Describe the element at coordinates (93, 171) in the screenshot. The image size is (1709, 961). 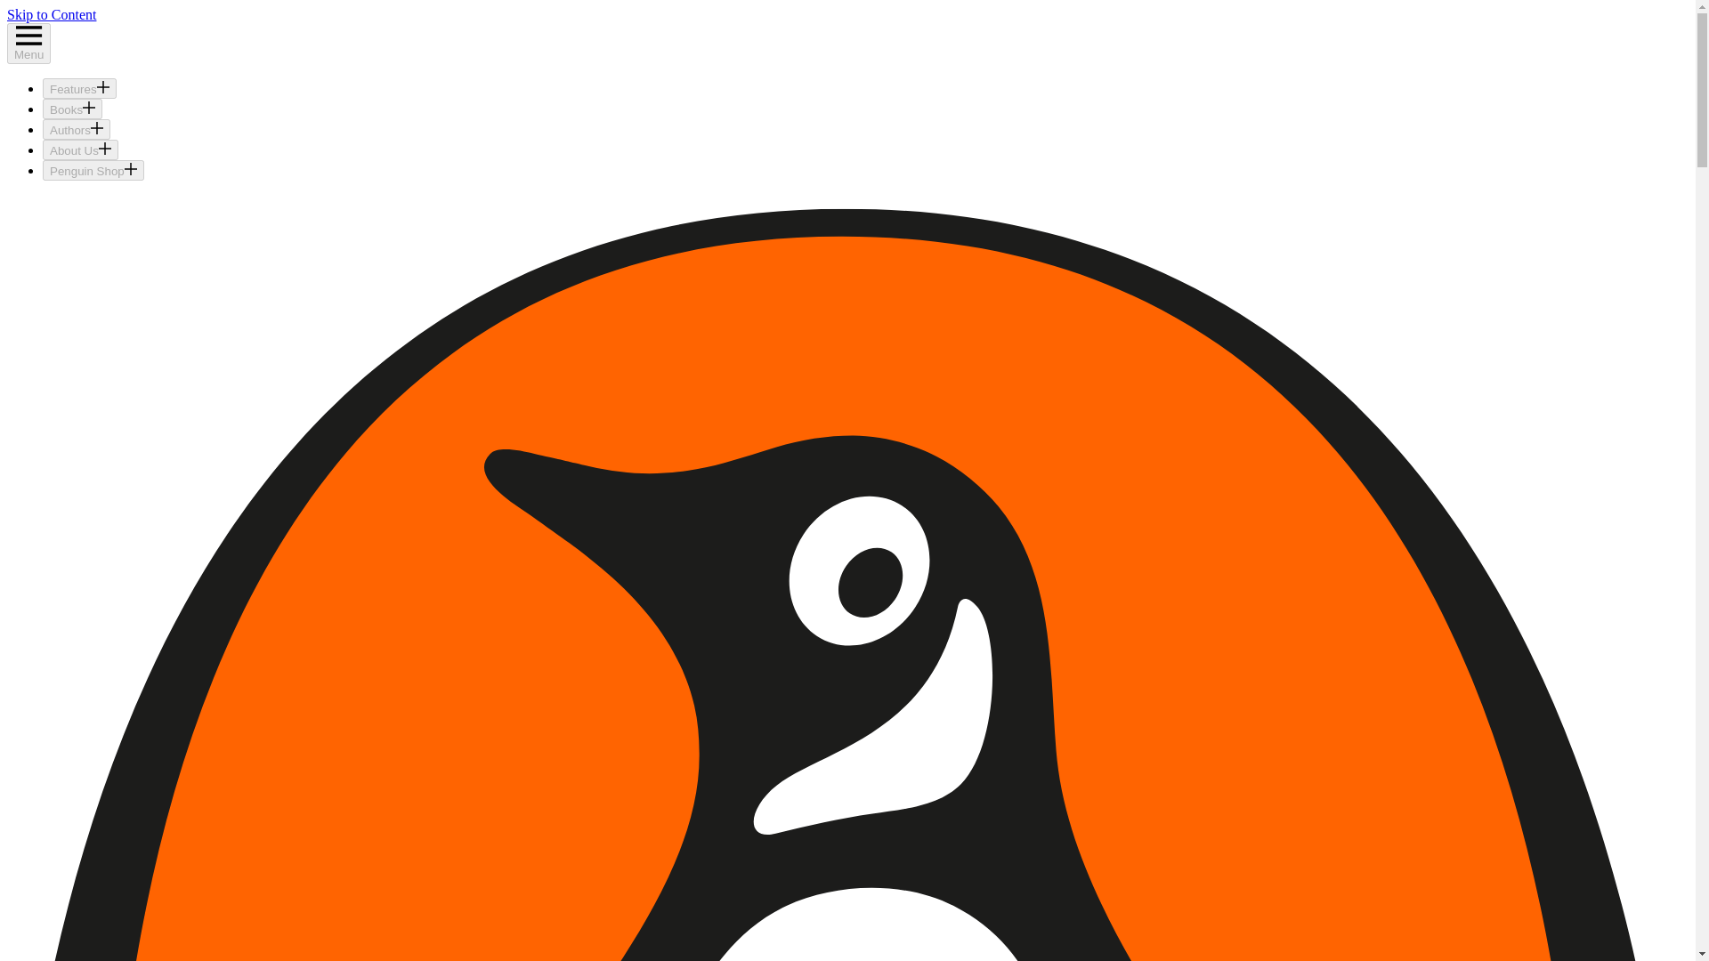
I see `Penguin Shop` at that location.